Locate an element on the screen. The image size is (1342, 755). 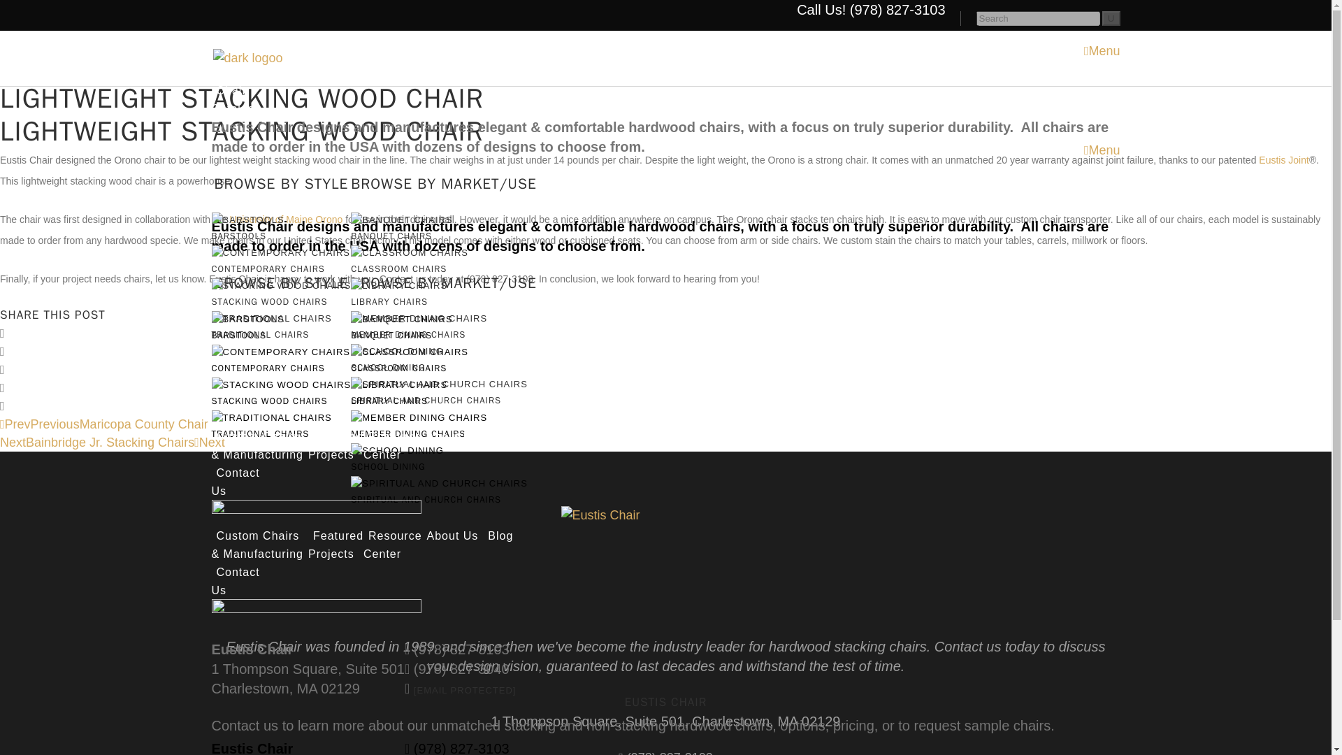
U is located at coordinates (1111, 18).